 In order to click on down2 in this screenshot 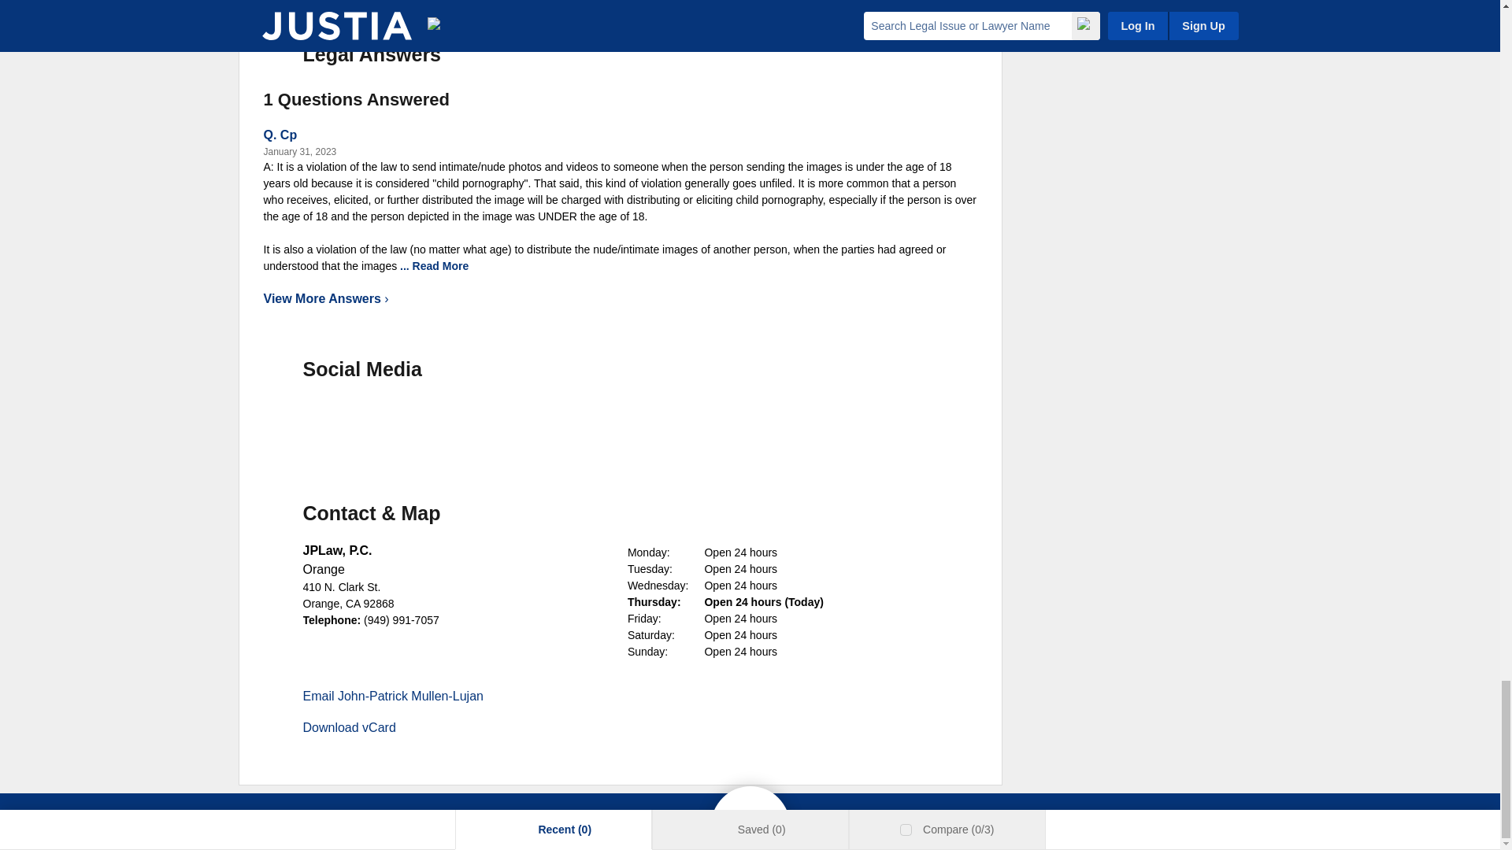, I will do `click(476, 266)`.